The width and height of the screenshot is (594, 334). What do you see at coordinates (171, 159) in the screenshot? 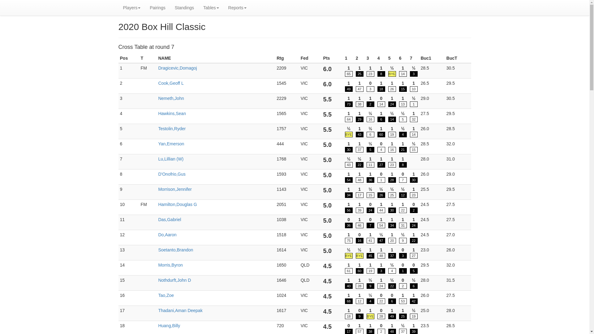
I see `Lu,Lillian (W)` at bounding box center [171, 159].